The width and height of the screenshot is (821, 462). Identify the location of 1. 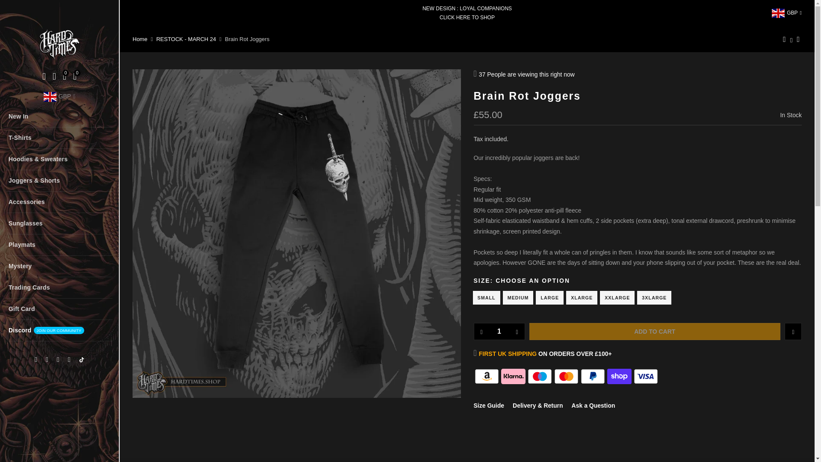
(499, 331).